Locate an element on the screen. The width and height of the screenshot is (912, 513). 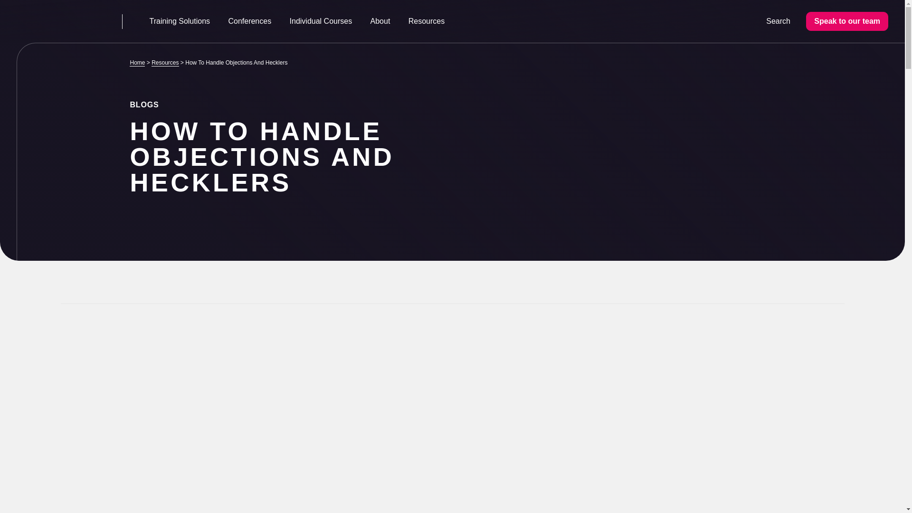
Body Talk is located at coordinates (58, 21).